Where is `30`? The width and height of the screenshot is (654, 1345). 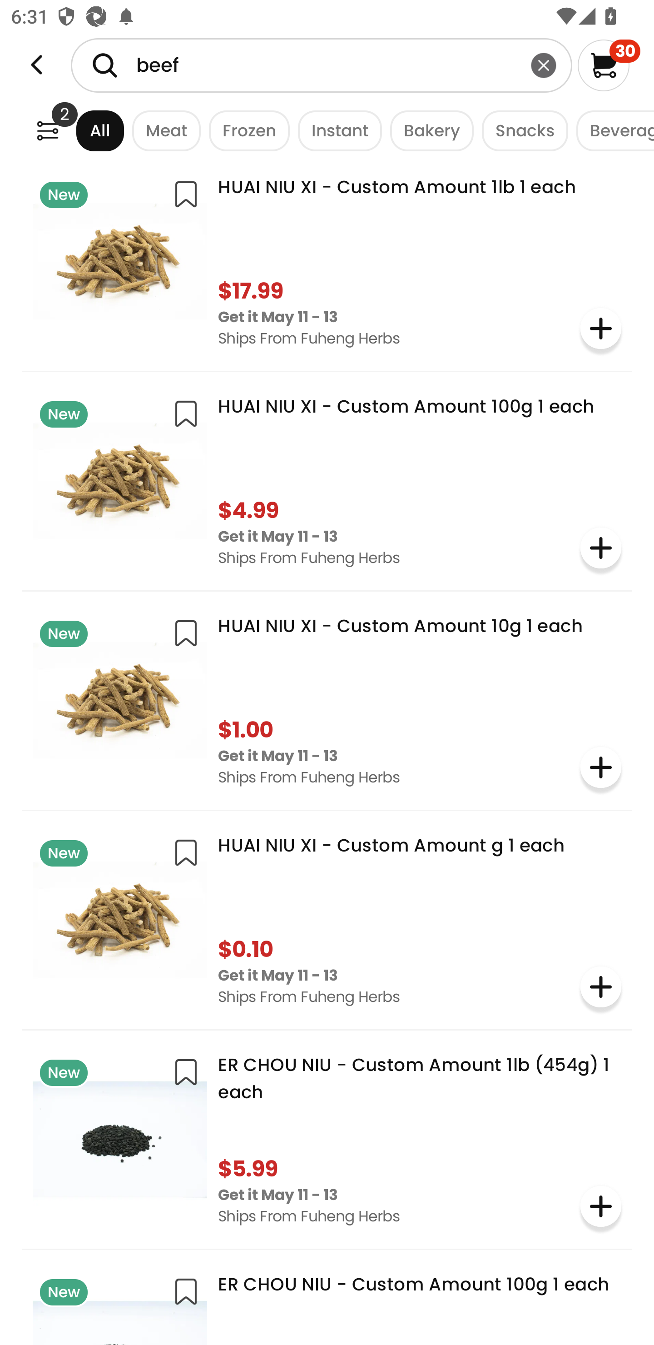
30 is located at coordinates (609, 65).